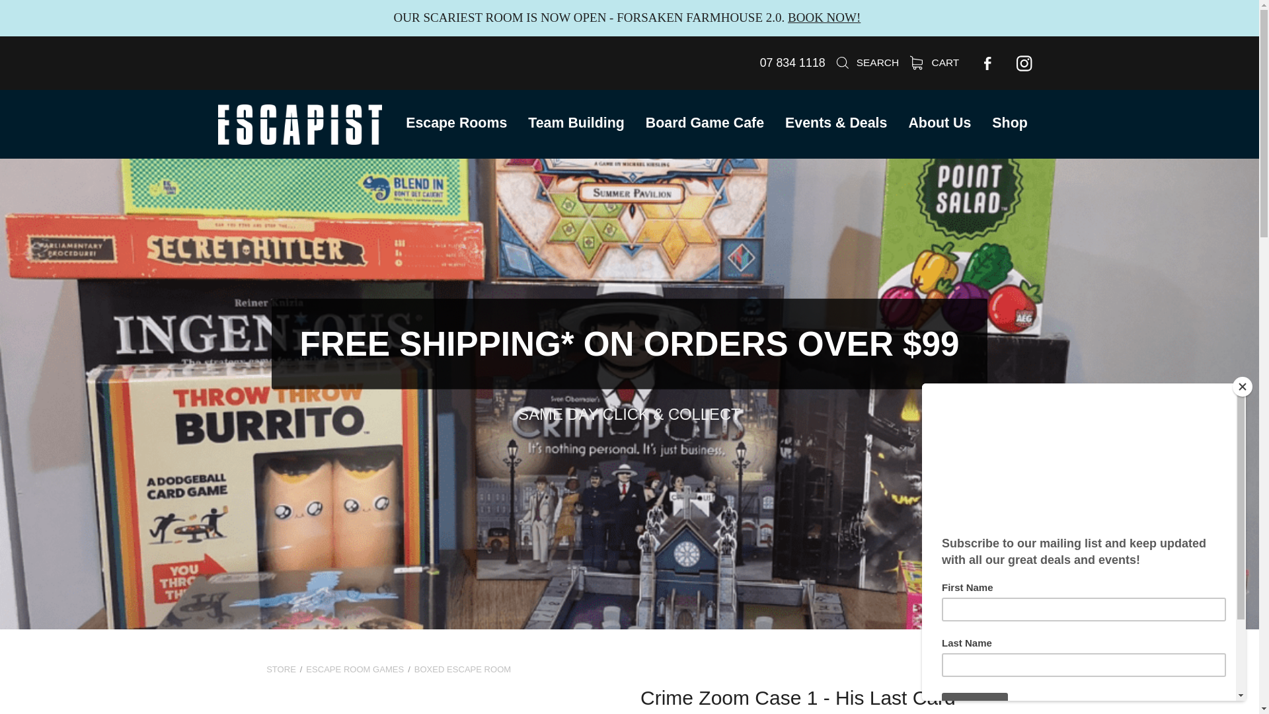 The height and width of the screenshot is (714, 1269). Describe the element at coordinates (939, 122) in the screenshot. I see `About Us` at that location.